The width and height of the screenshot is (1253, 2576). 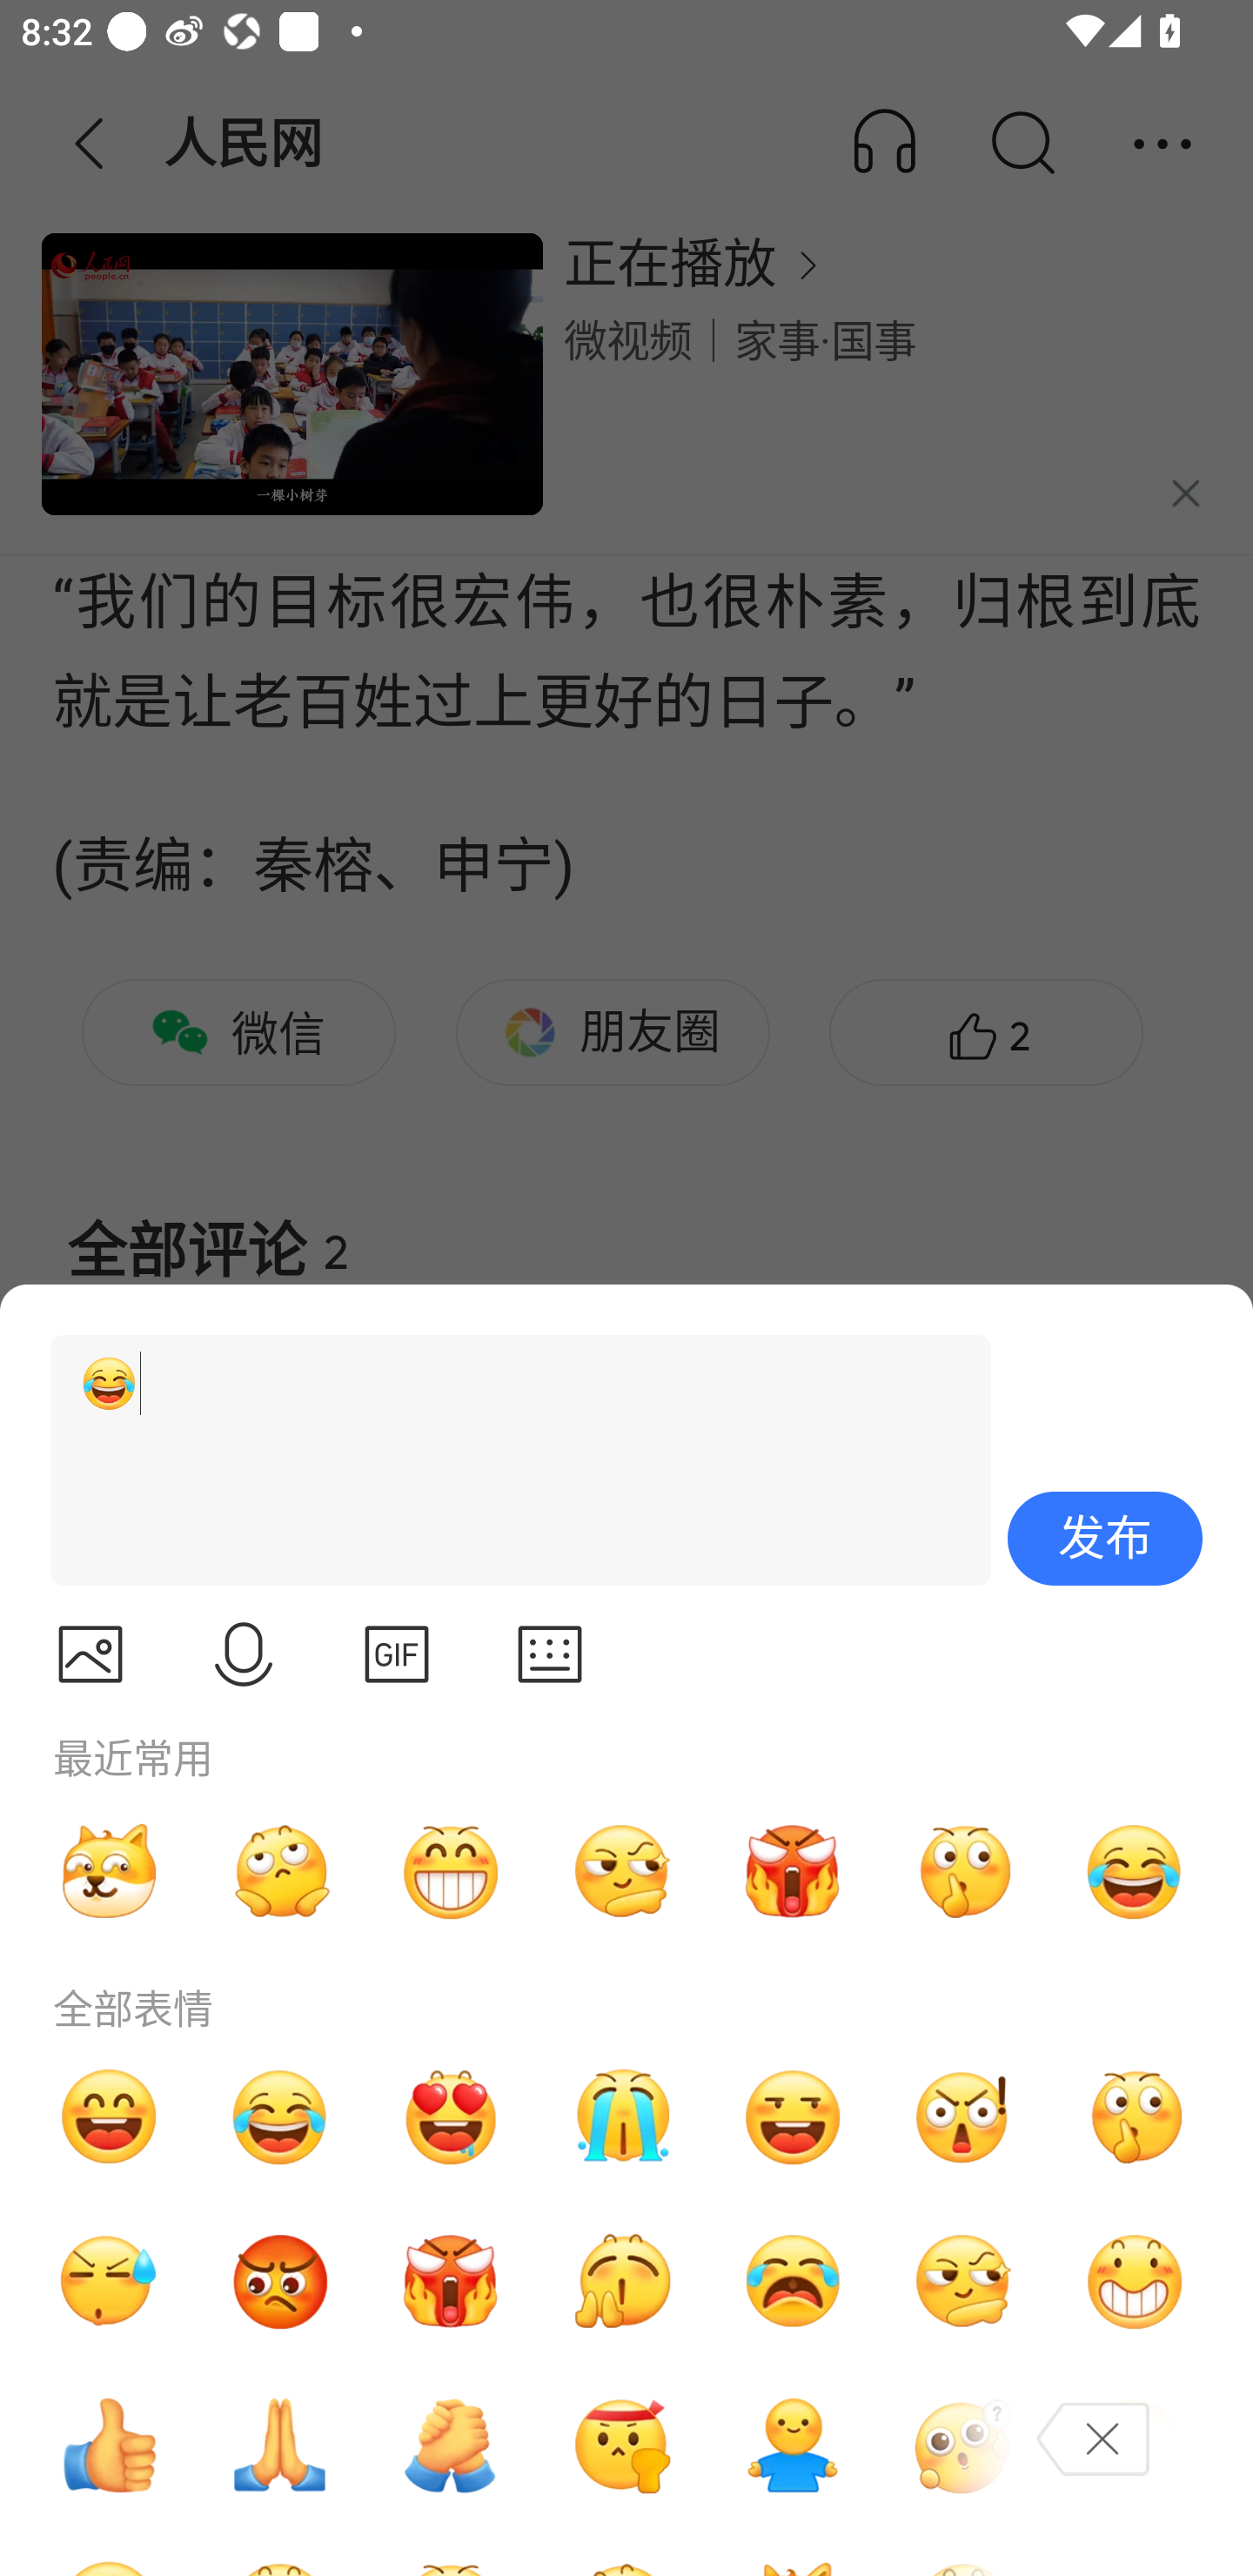 What do you see at coordinates (109, 2116) in the screenshot?
I see `哈哈` at bounding box center [109, 2116].